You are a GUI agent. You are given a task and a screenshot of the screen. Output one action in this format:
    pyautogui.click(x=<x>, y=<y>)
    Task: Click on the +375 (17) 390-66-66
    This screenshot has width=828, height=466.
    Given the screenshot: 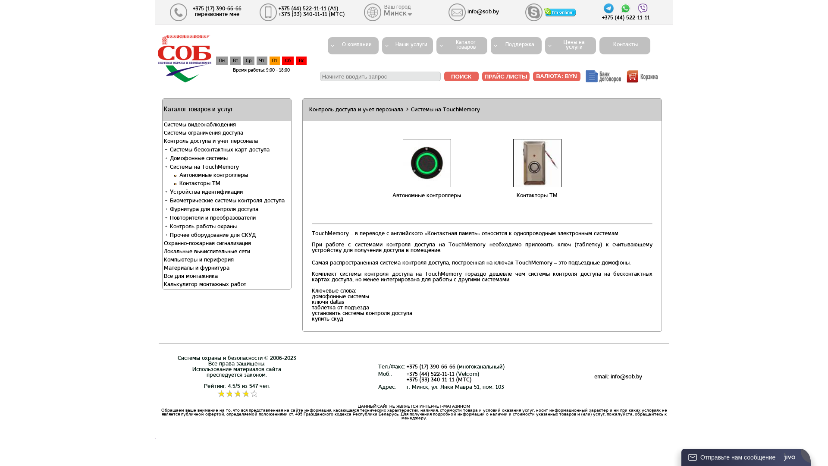 What is the action you would take?
    pyautogui.click(x=431, y=367)
    